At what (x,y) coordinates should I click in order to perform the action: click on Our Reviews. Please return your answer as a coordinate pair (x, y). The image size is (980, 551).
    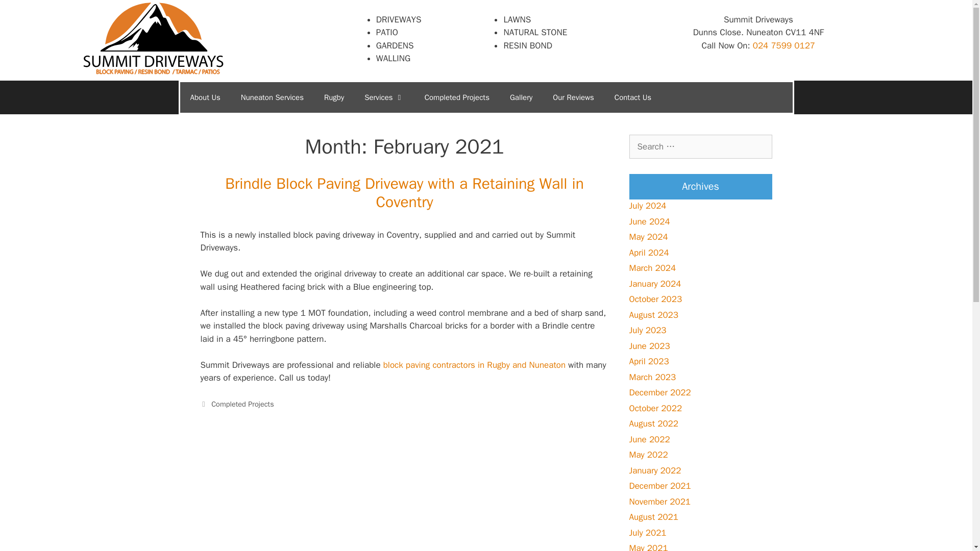
    Looking at the image, I should click on (574, 97).